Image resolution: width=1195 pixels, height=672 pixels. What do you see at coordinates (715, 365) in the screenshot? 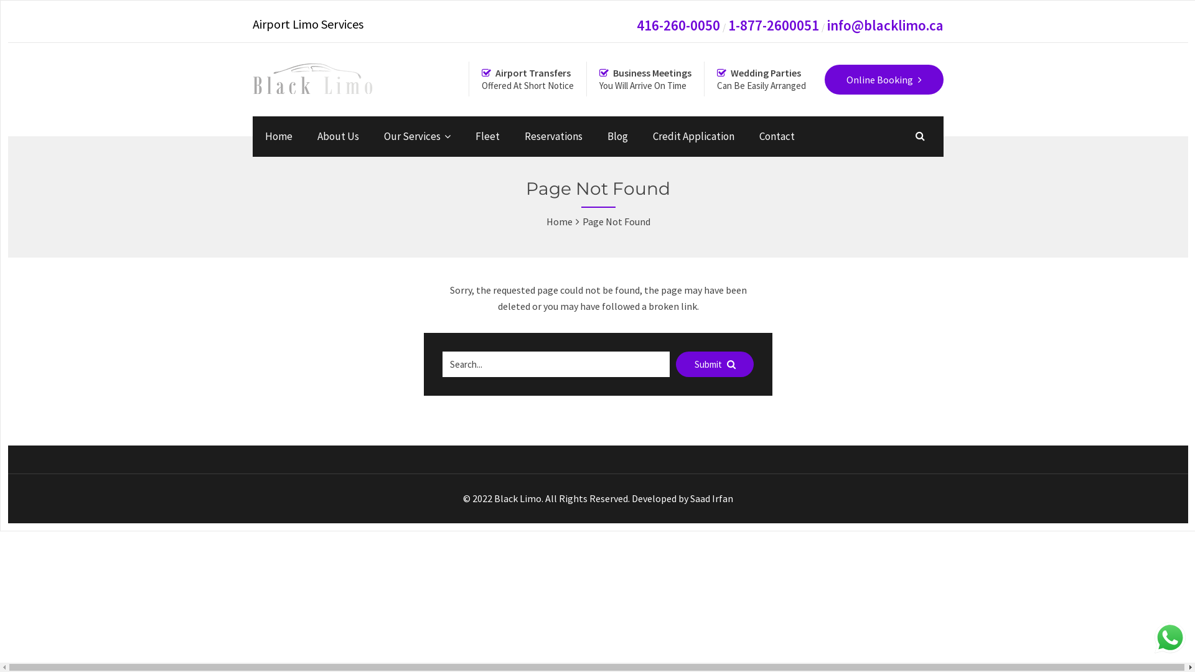
I see `Submit` at bounding box center [715, 365].